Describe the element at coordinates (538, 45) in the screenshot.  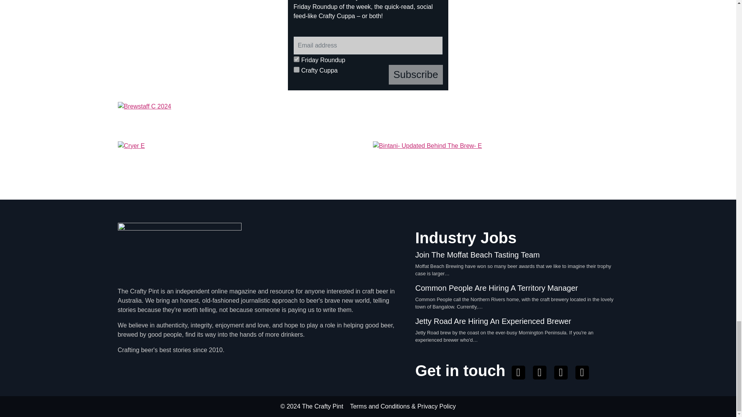
I see `Podcast B2` at that location.